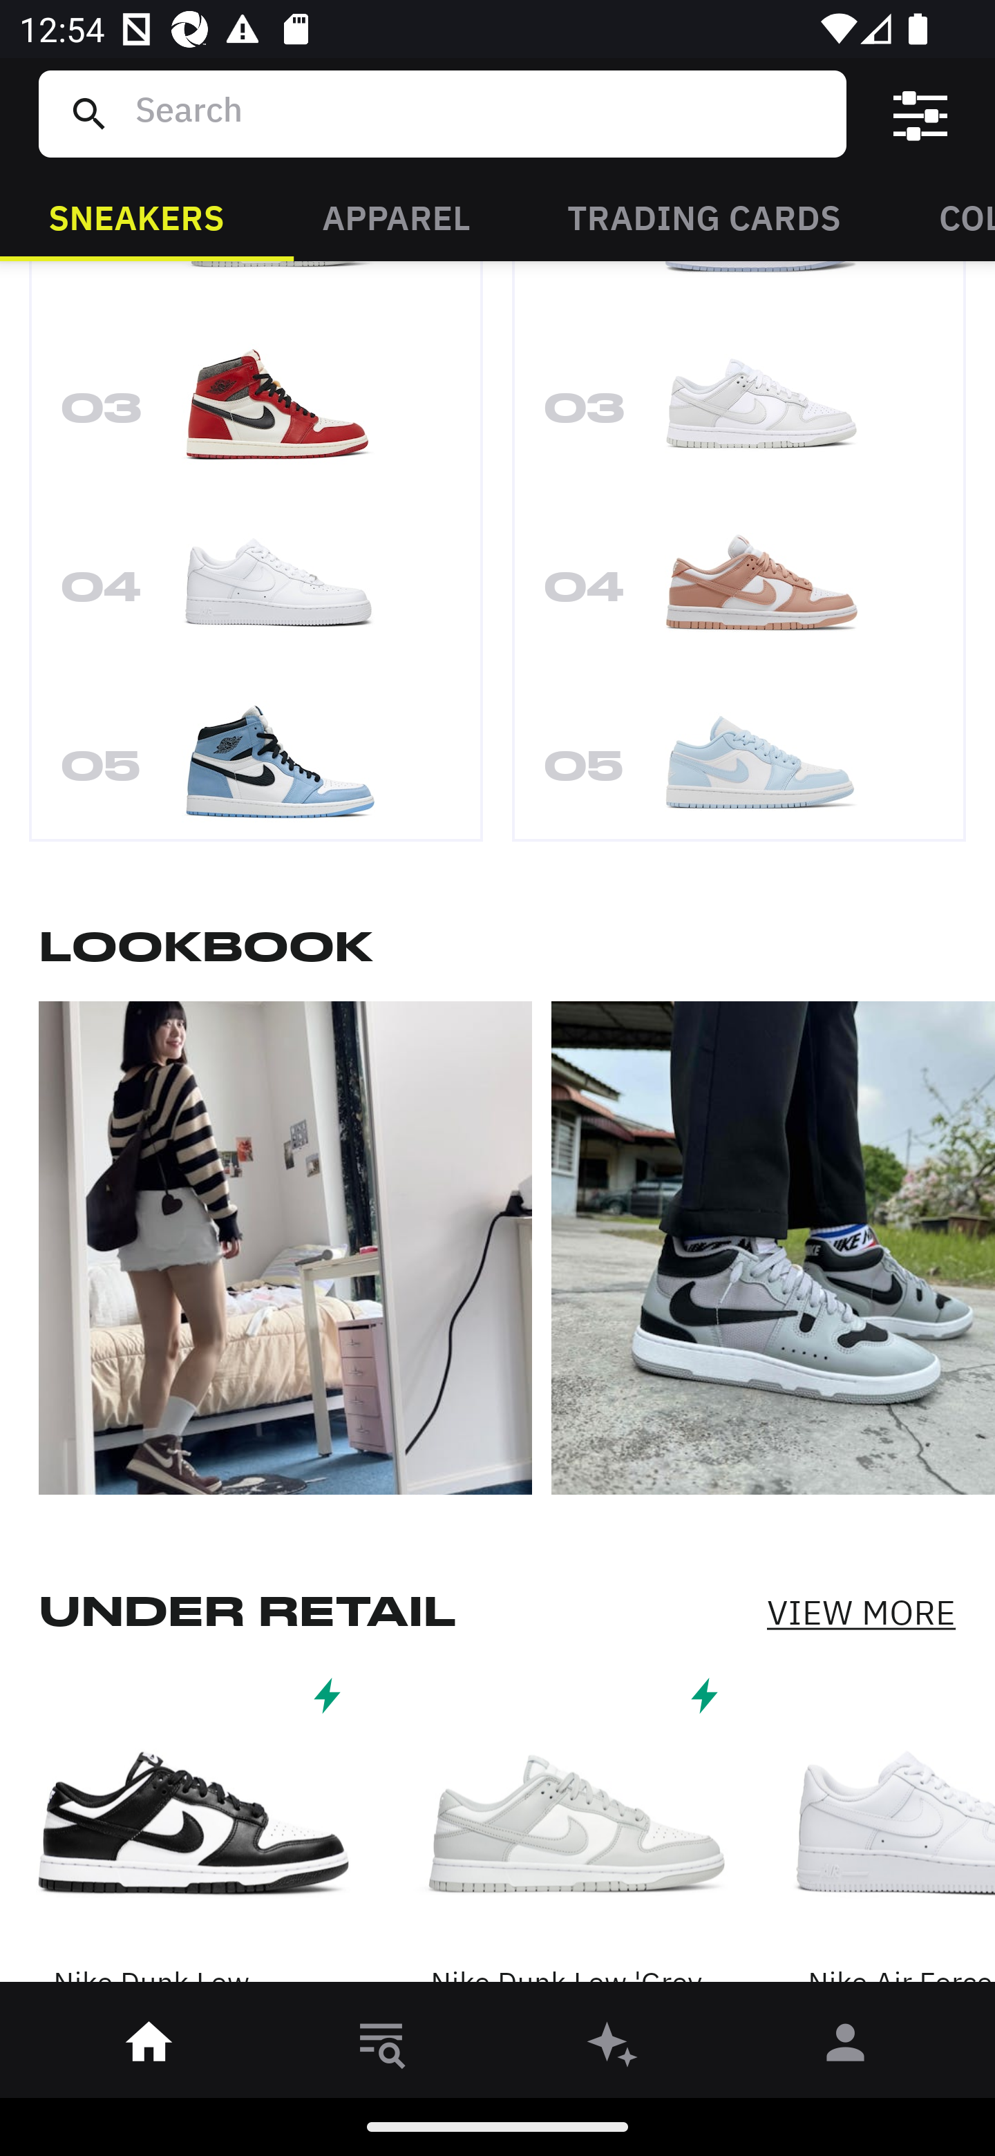 This screenshot has width=995, height=2156. Describe the element at coordinates (136, 216) in the screenshot. I see `SNEAKERS` at that location.